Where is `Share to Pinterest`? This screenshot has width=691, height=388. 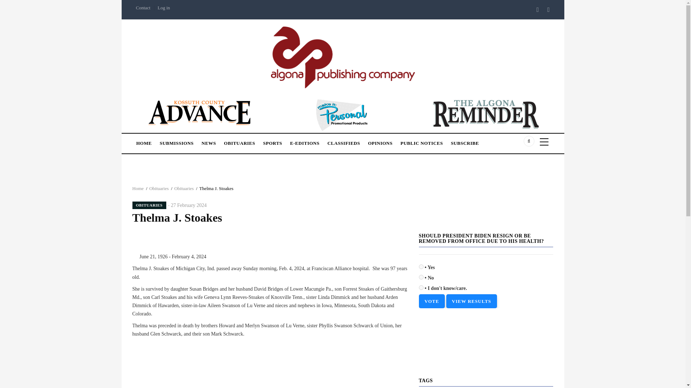 Share to Pinterest is located at coordinates (266, 351).